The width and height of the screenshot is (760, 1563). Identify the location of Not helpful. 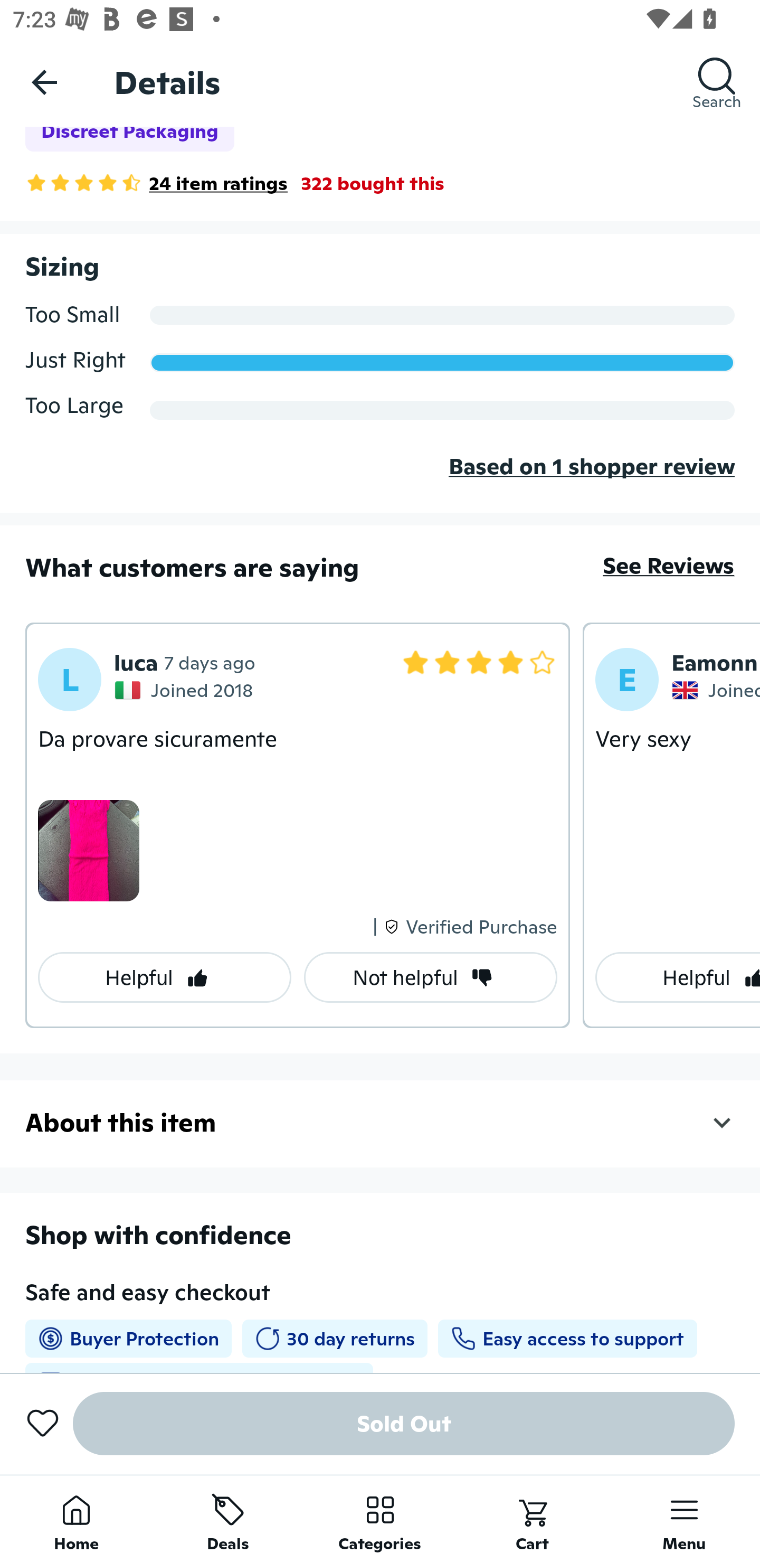
(431, 977).